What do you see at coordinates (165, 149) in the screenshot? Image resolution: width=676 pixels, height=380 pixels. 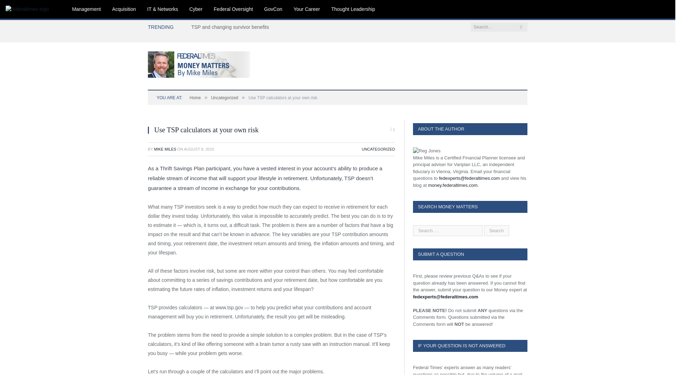 I see `MIKE MILES` at bounding box center [165, 149].